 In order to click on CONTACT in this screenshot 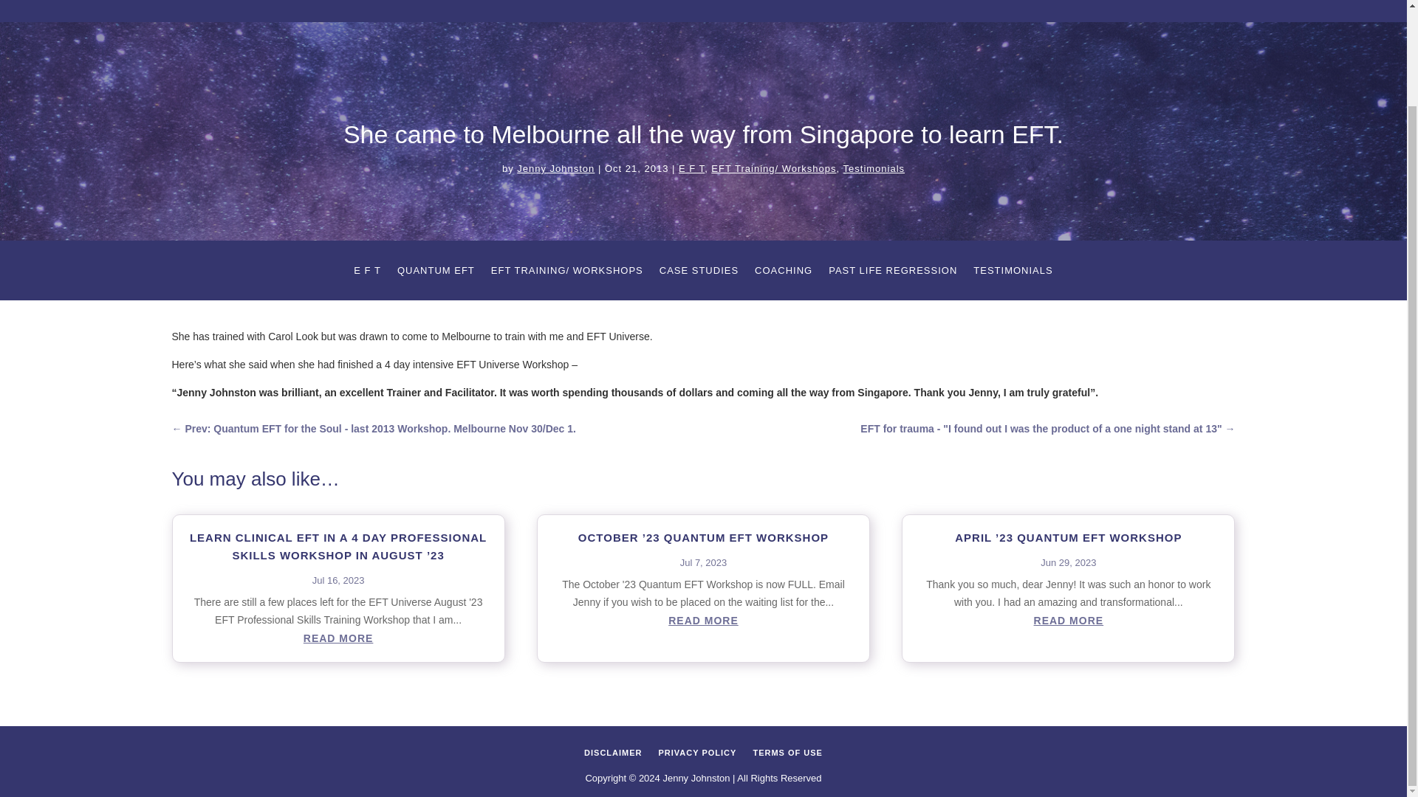, I will do `click(1009, 1)`.